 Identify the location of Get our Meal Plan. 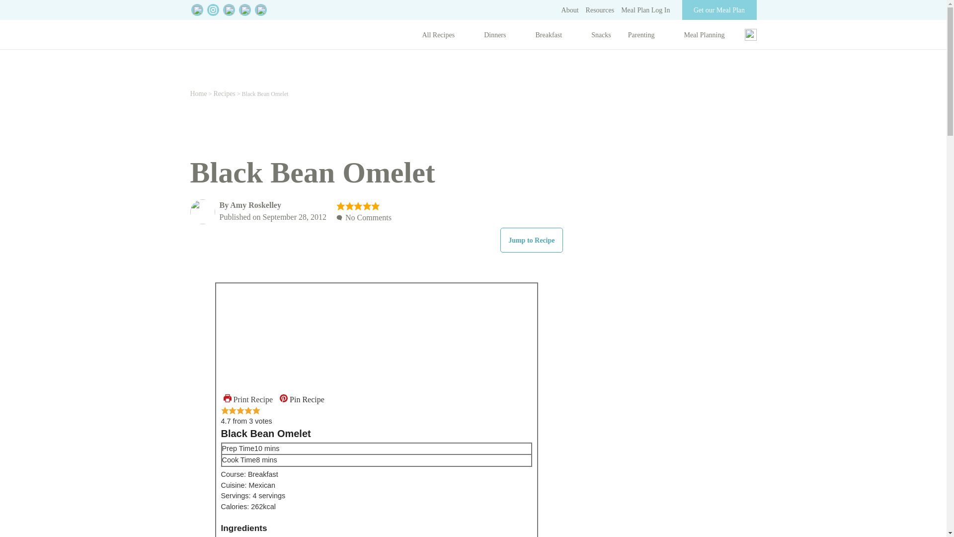
(716, 10).